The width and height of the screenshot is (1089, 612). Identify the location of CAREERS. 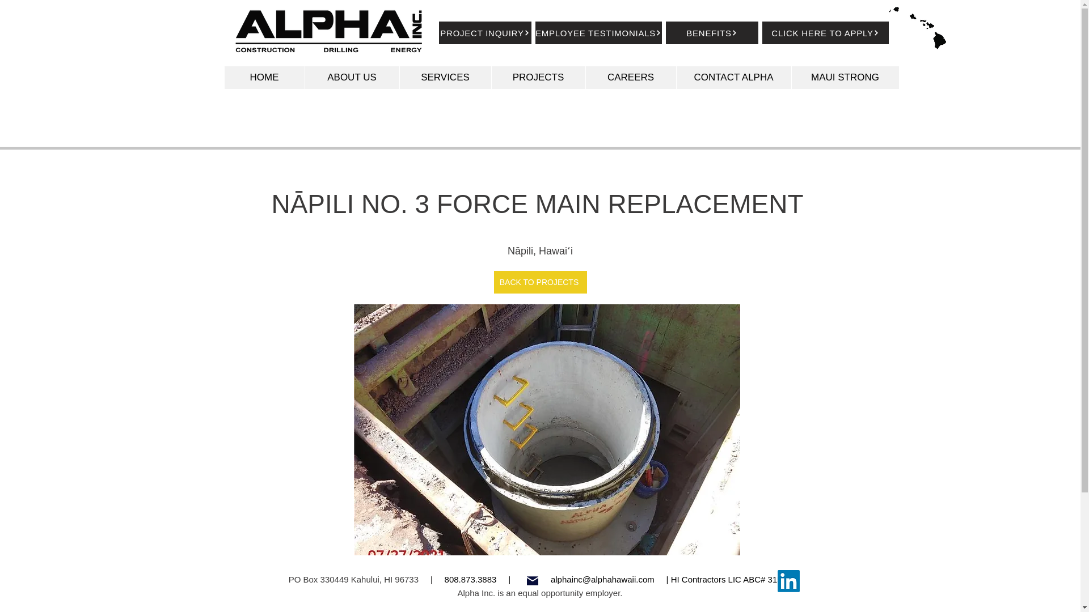
(631, 77).